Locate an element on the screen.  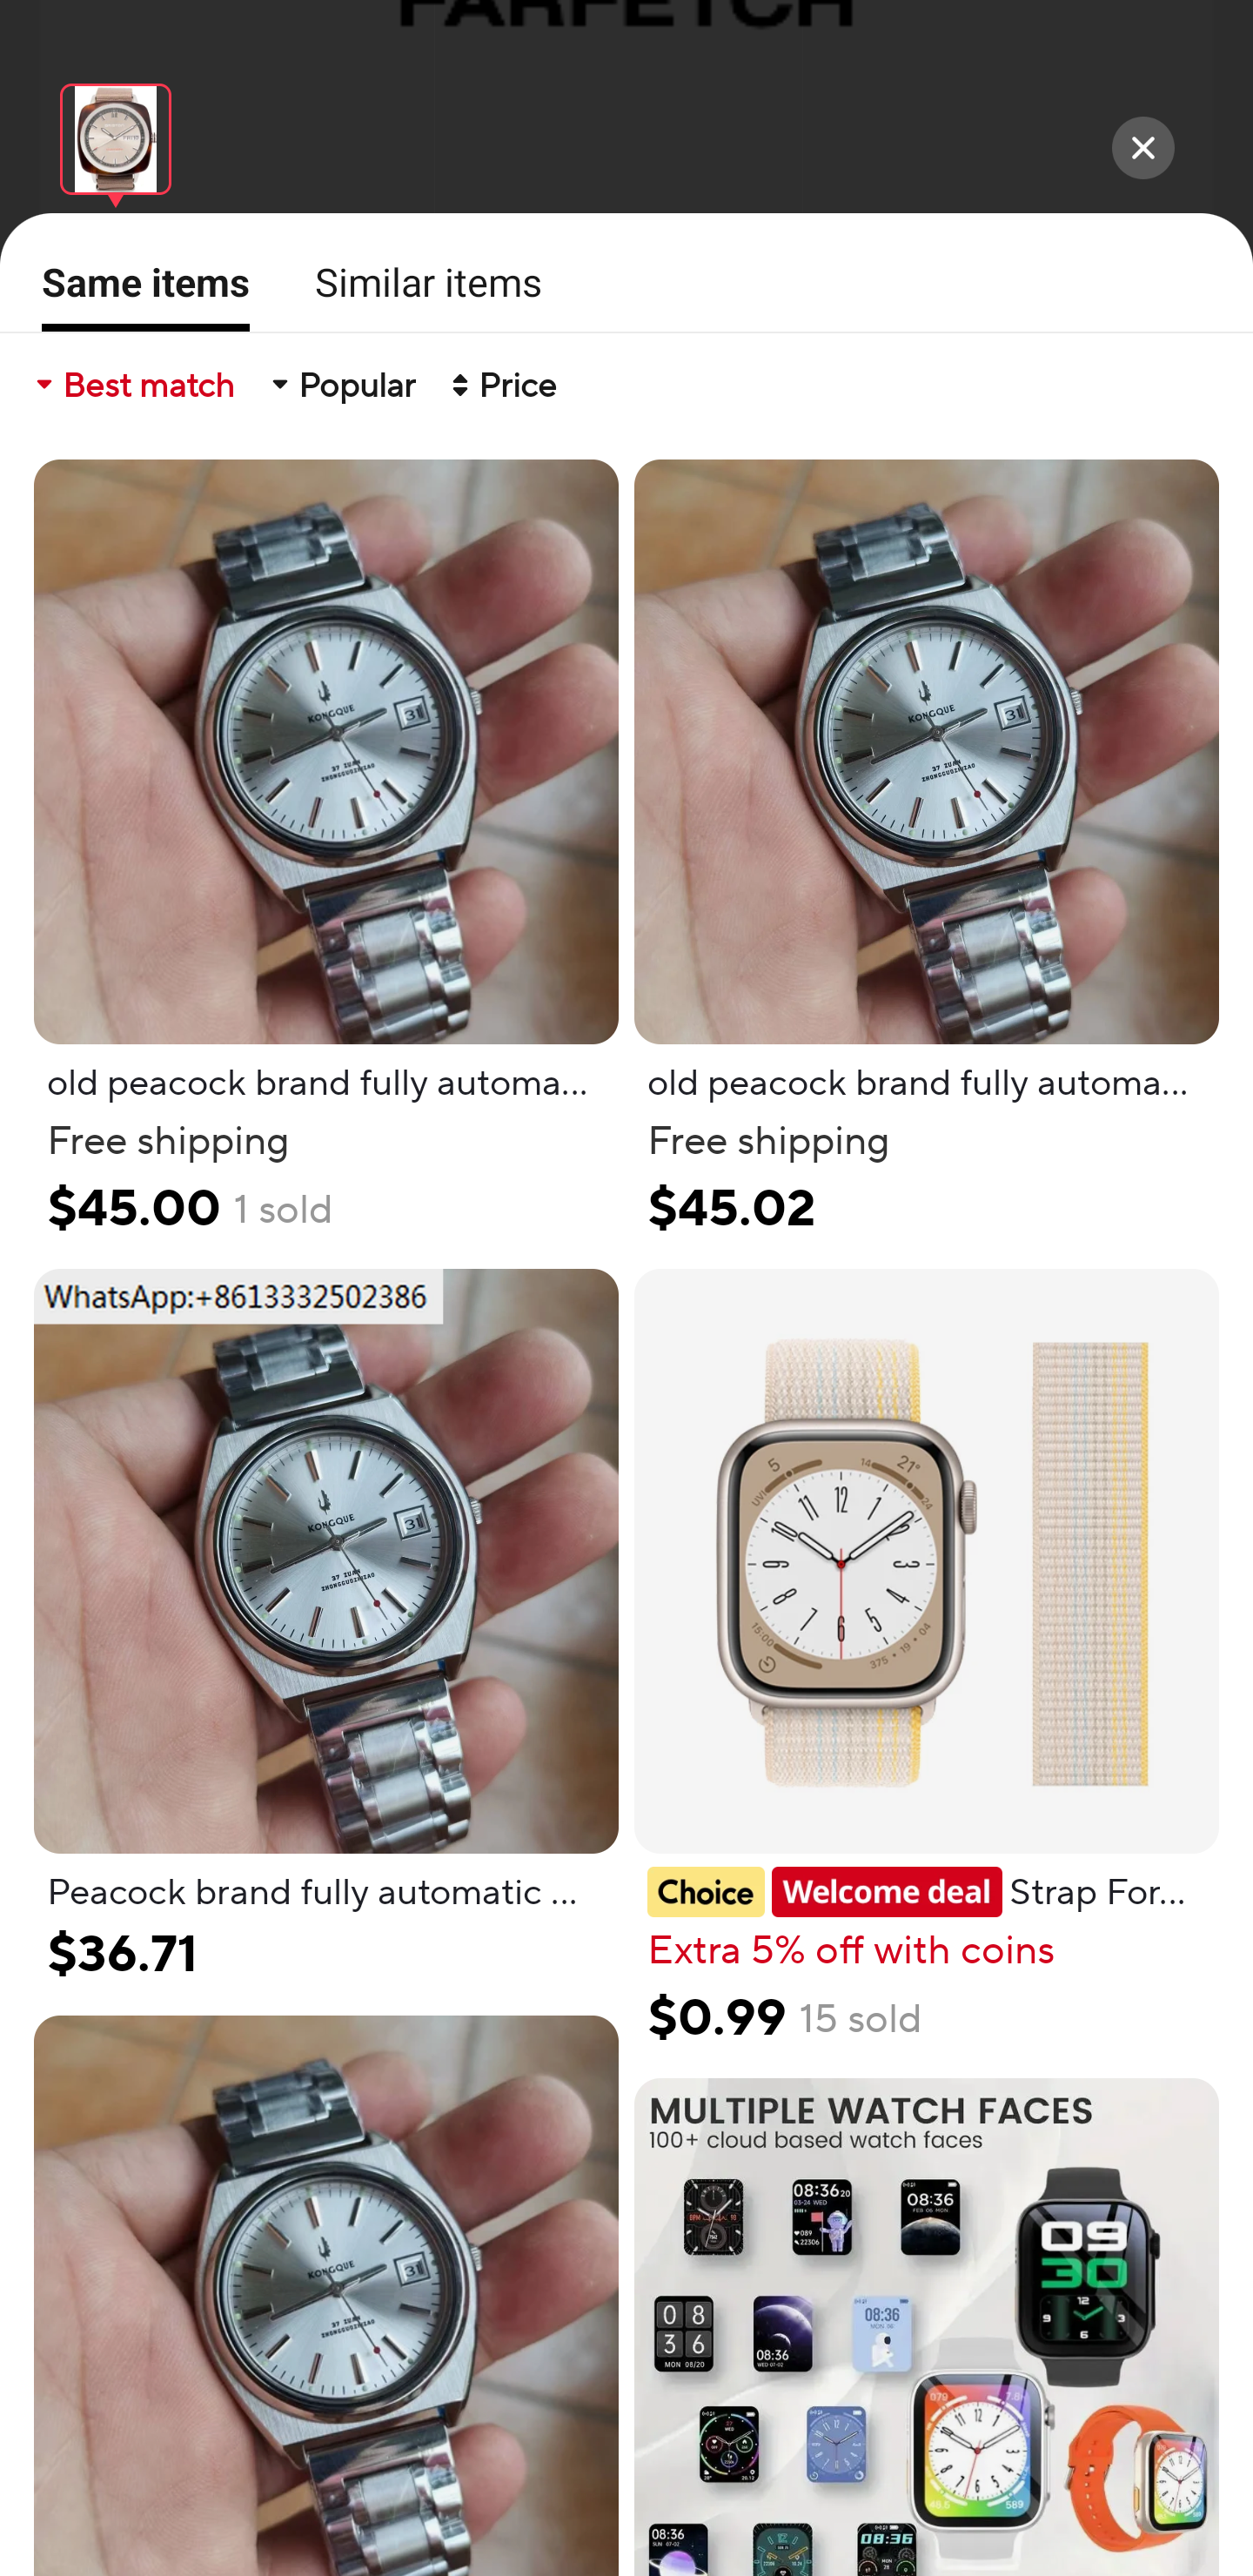
Price is located at coordinates (501, 385).